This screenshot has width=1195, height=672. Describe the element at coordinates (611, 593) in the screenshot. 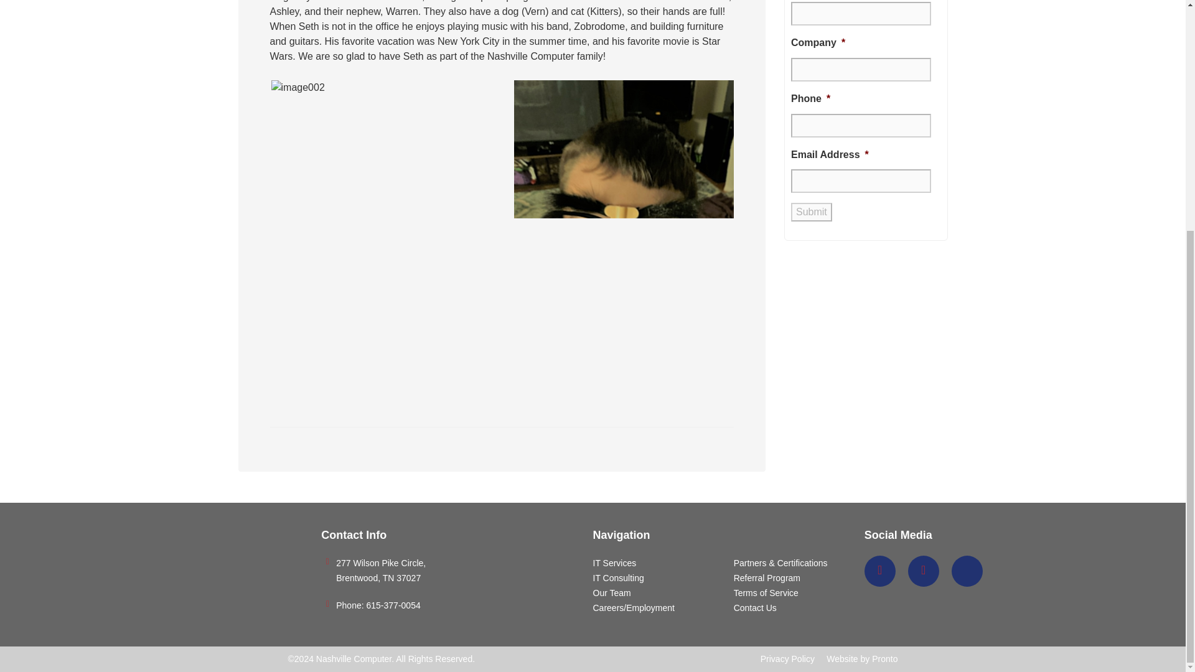

I see `Our Team` at that location.